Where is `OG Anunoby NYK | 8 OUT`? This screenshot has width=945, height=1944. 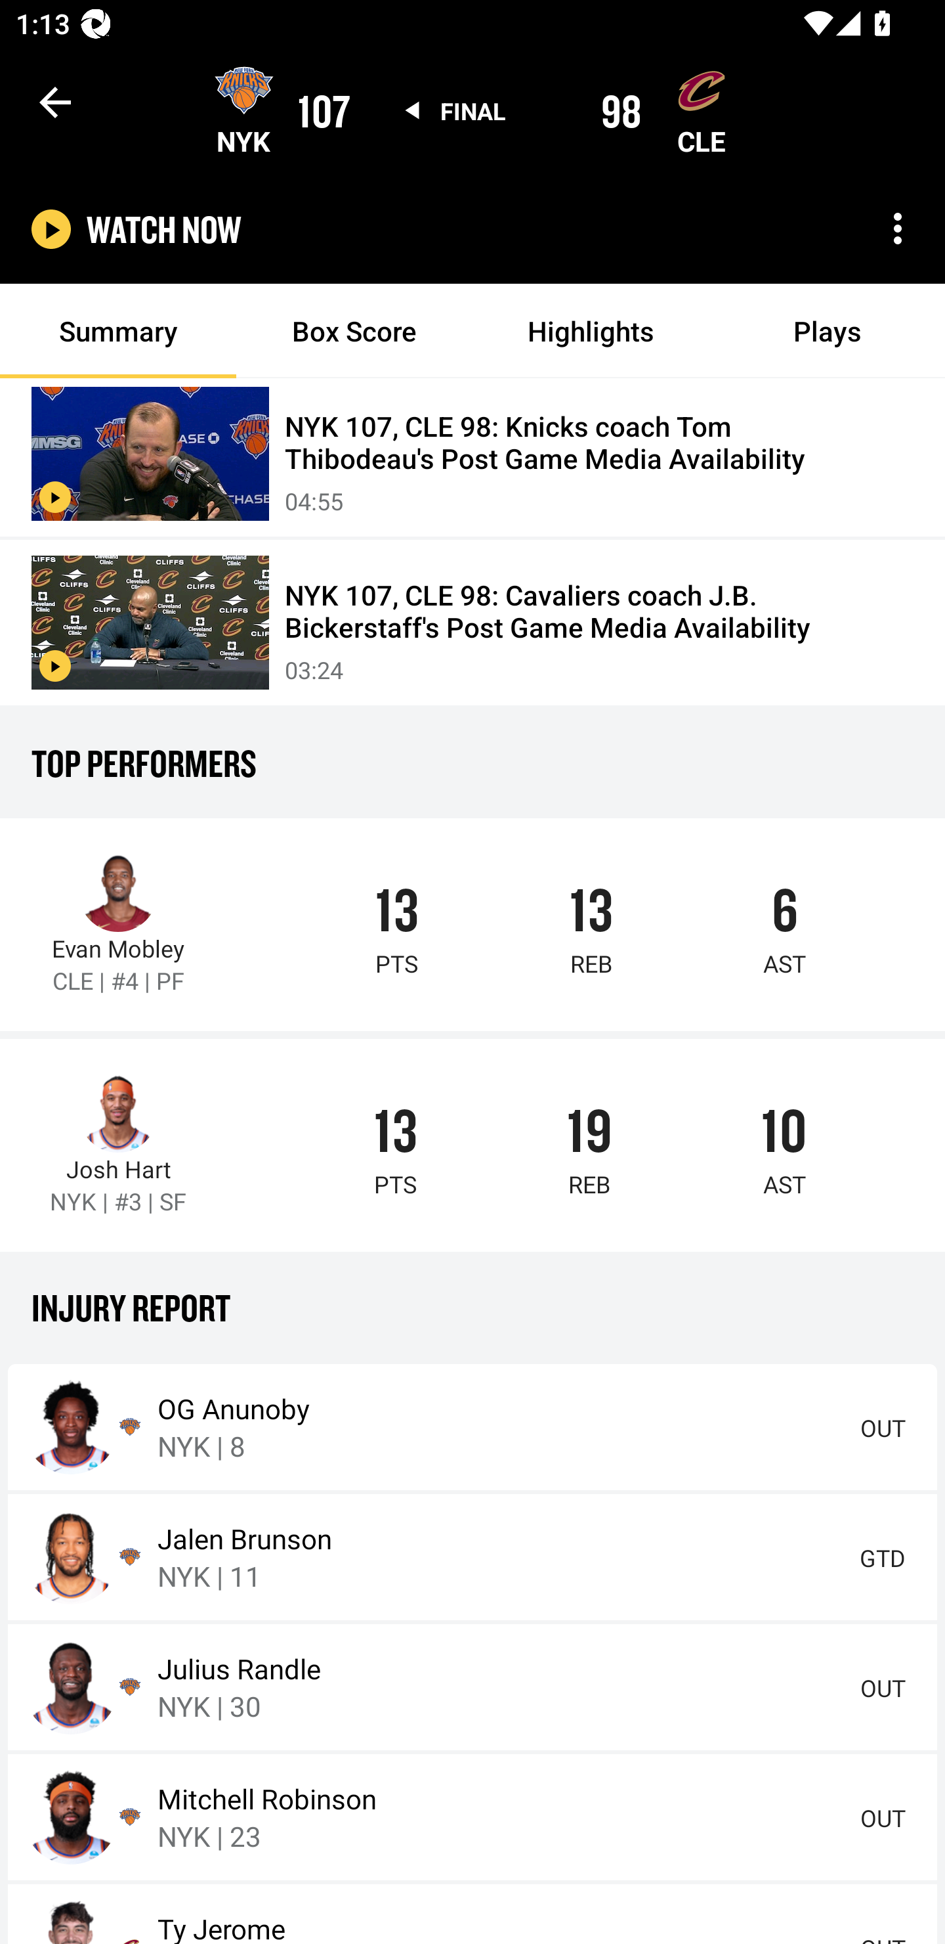 OG Anunoby NYK | 8 OUT is located at coordinates (472, 1428).